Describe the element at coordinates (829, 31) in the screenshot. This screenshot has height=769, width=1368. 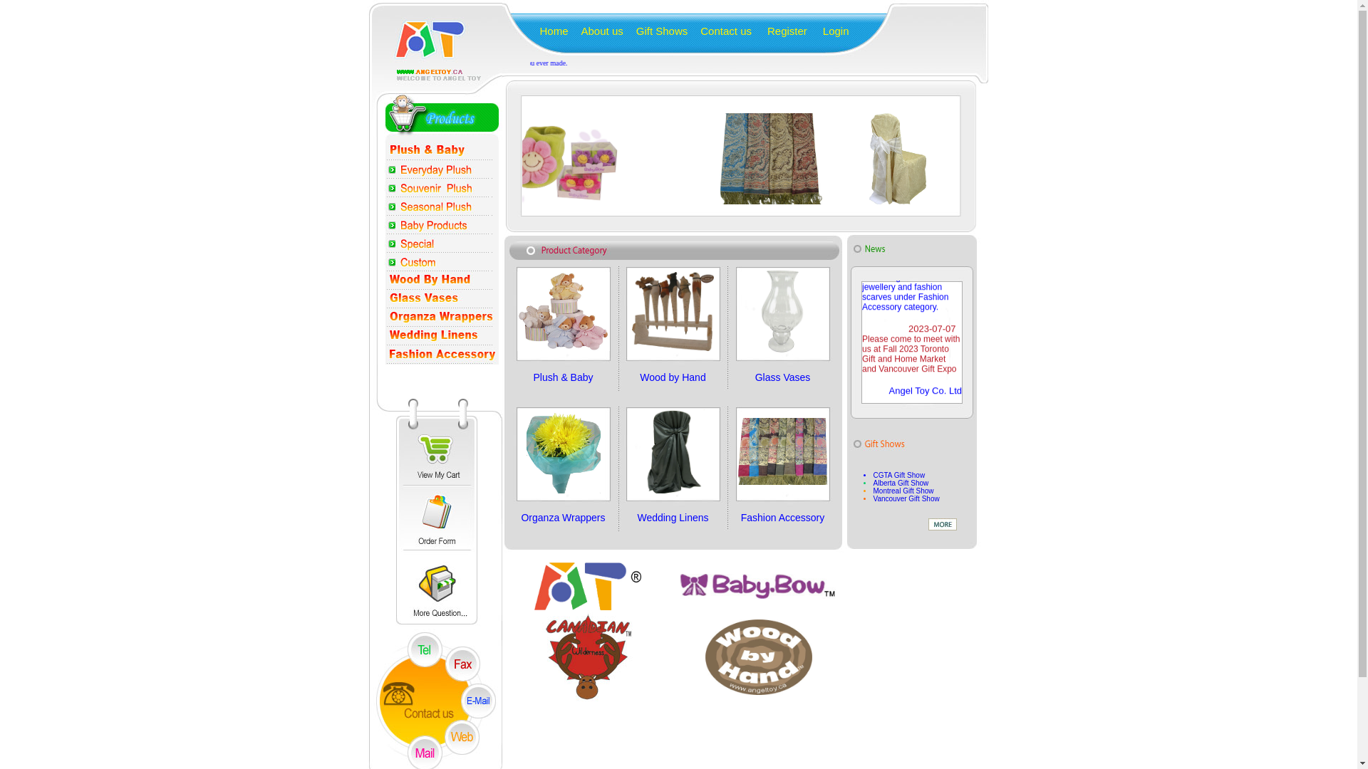
I see `Login` at that location.